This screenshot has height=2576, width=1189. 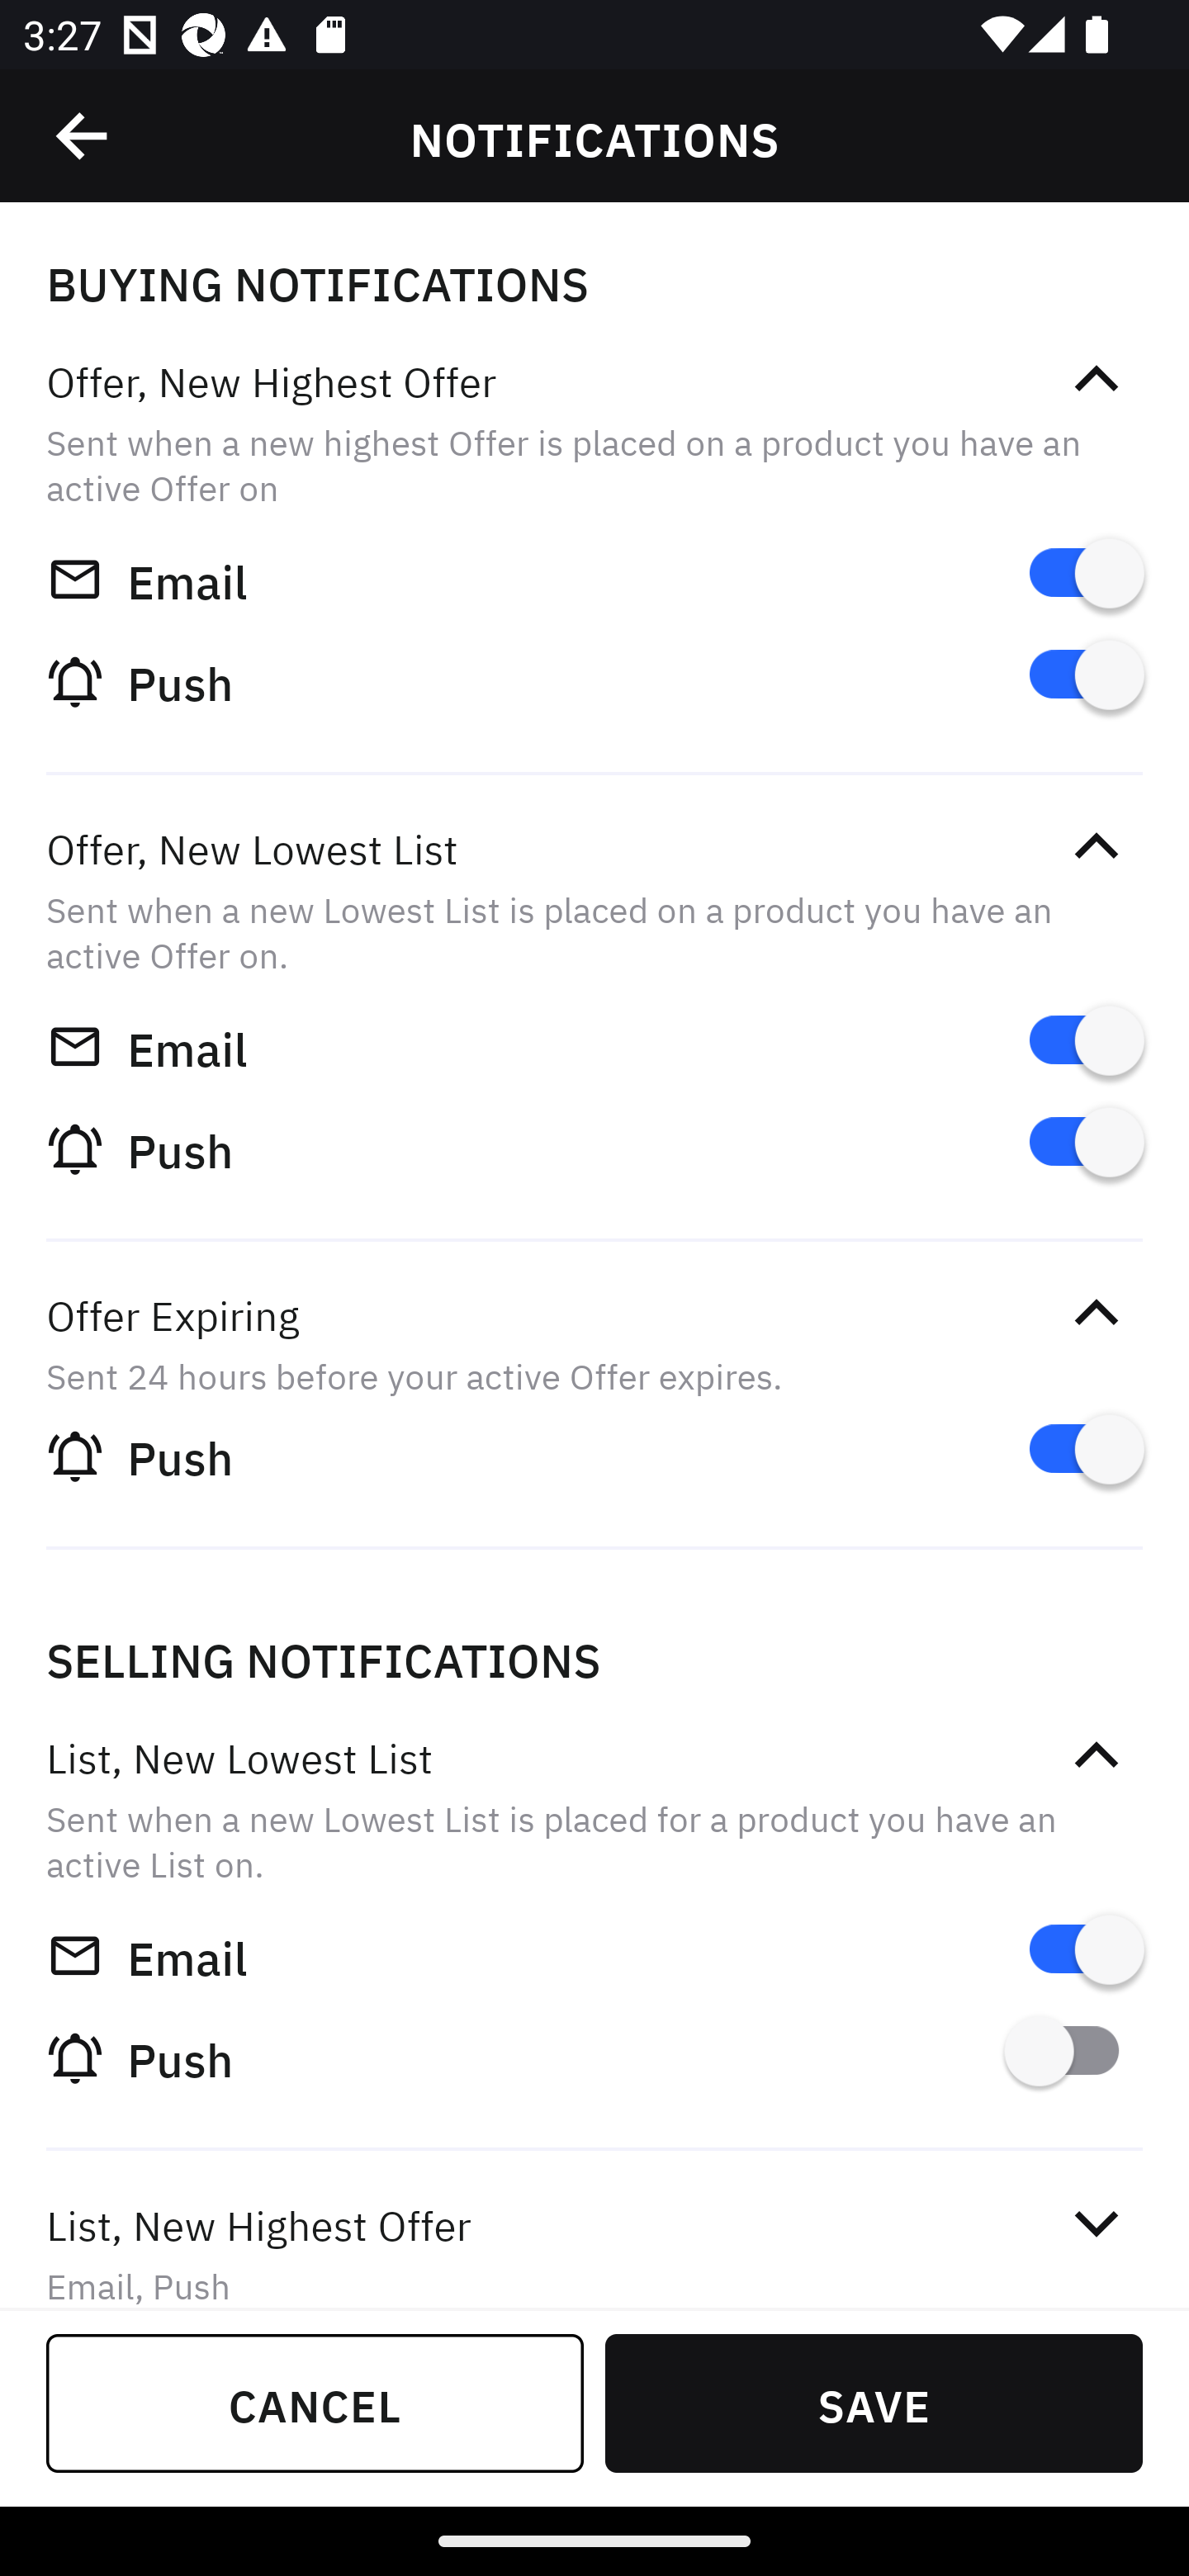 I want to click on , so click(x=1096, y=1755).